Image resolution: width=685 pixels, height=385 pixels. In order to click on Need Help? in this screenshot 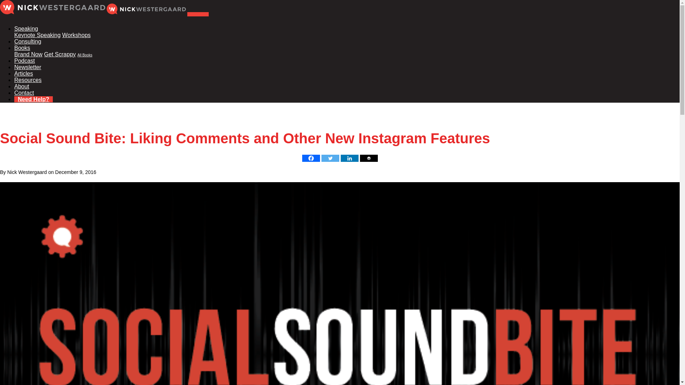, I will do `click(34, 99)`.